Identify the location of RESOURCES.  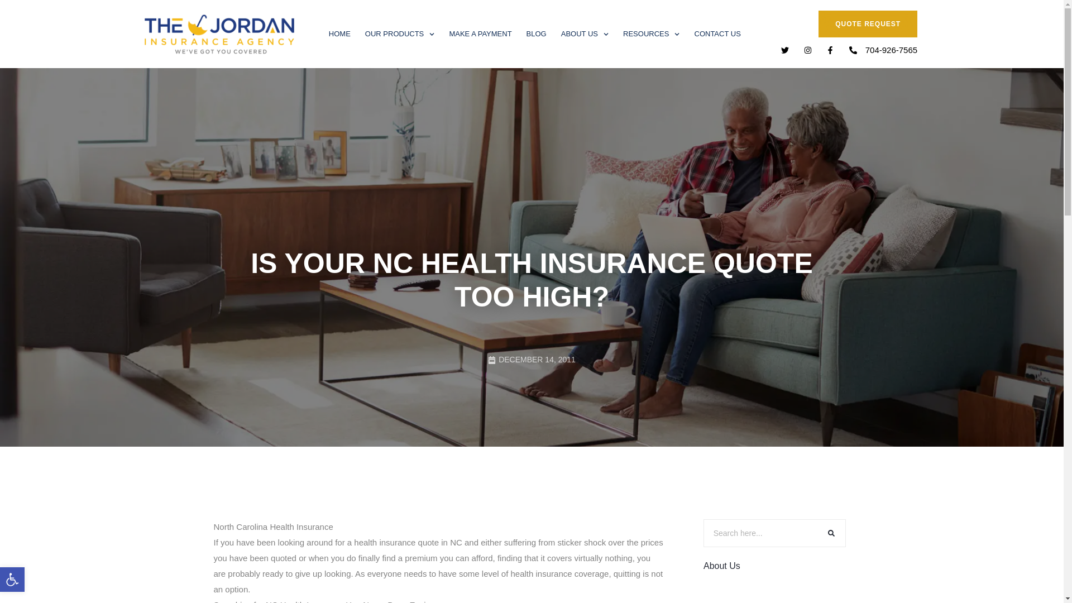
(12, 580).